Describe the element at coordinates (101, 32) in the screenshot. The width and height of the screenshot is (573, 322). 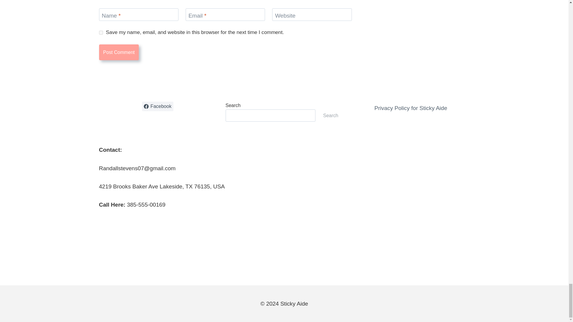
I see `yes` at that location.